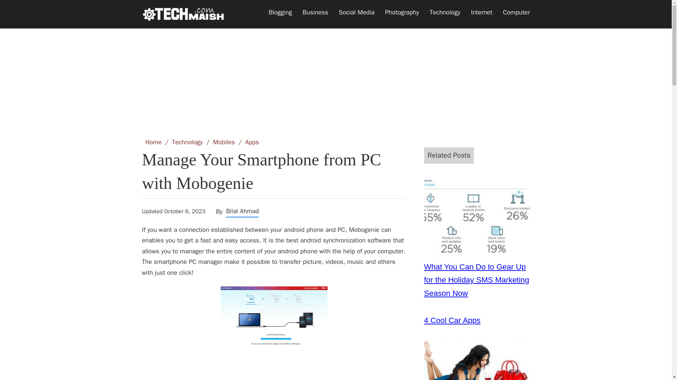 This screenshot has width=677, height=380. I want to click on Blogging, so click(280, 12).